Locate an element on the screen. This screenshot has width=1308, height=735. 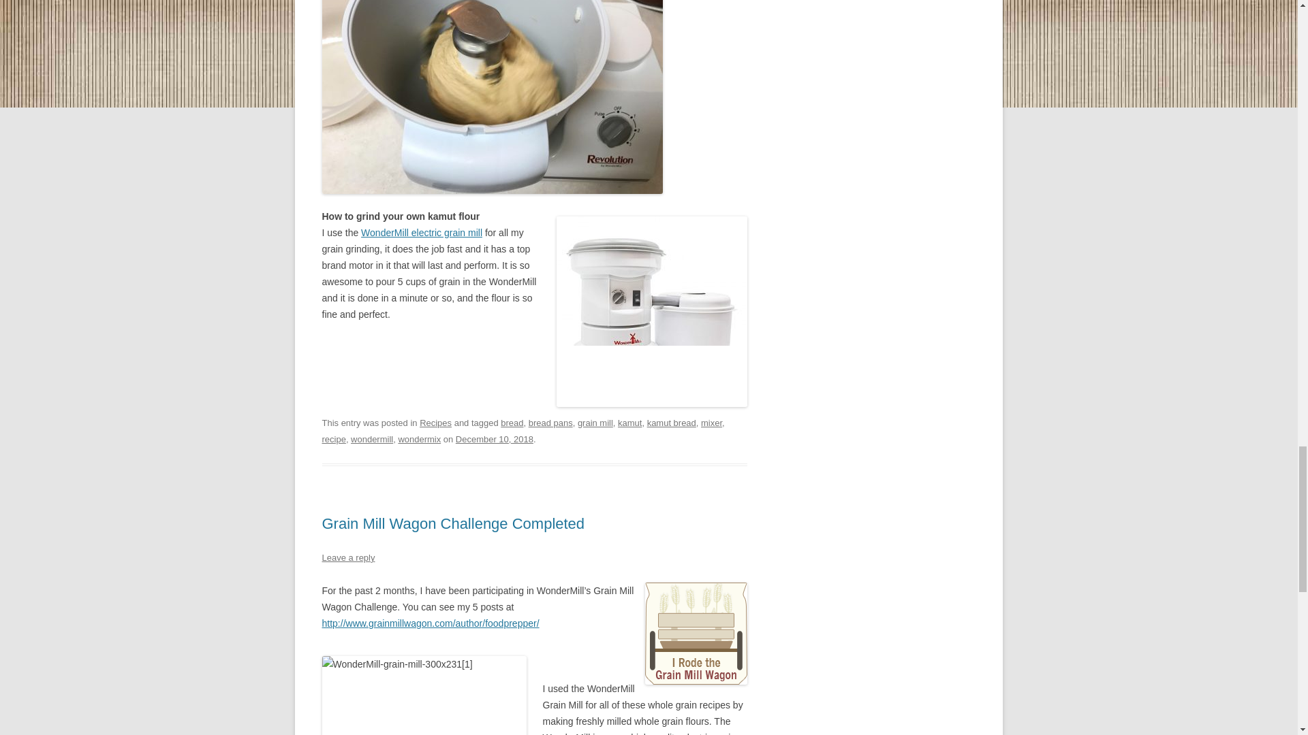
Grain Mill Wagon Challenge Completed is located at coordinates (453, 523).